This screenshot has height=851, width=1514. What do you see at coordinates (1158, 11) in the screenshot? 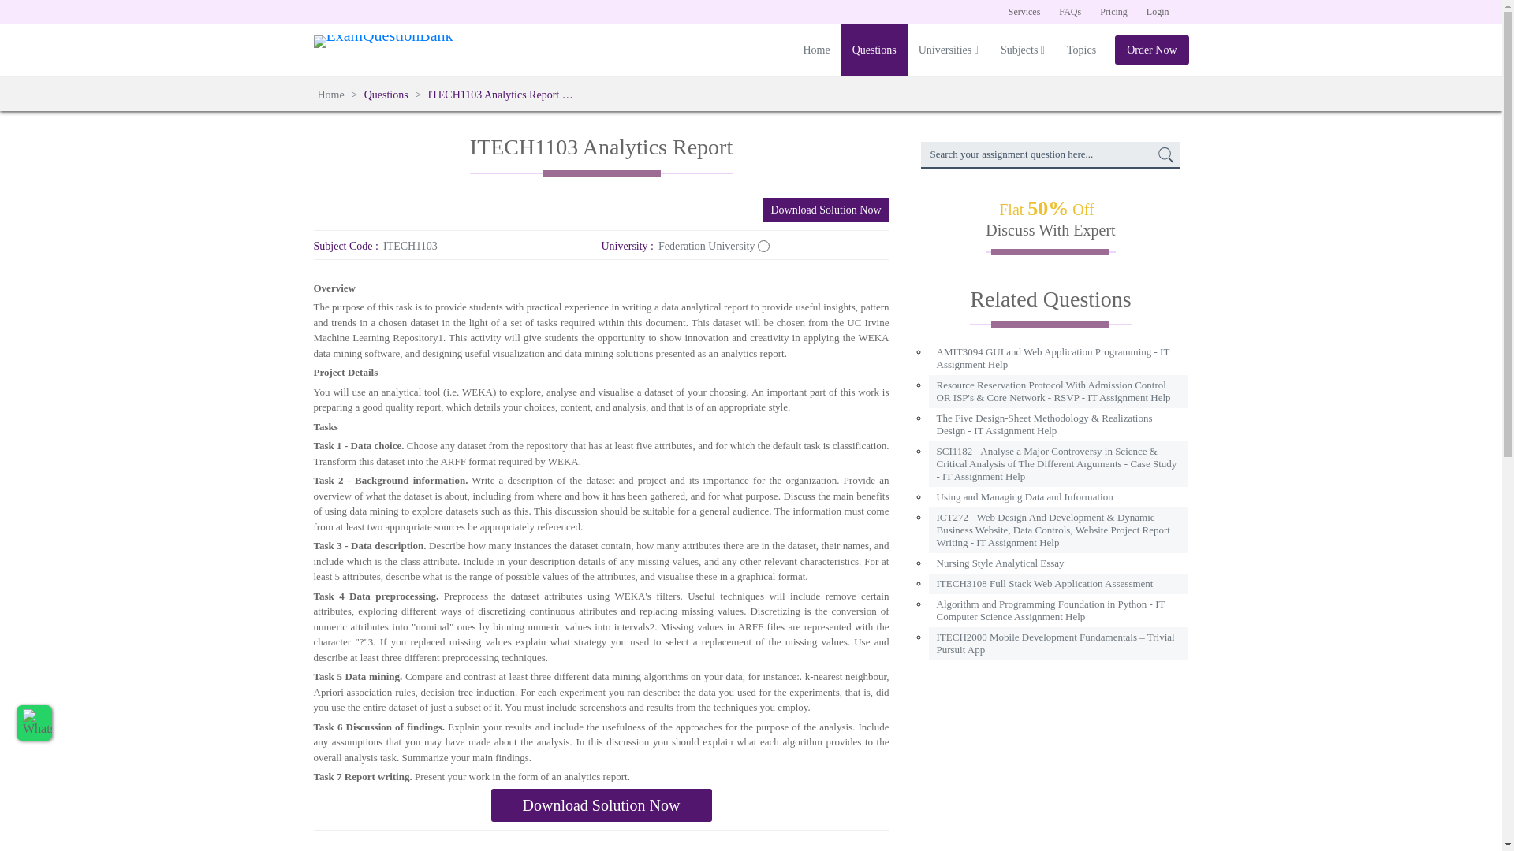
I see `Login` at bounding box center [1158, 11].